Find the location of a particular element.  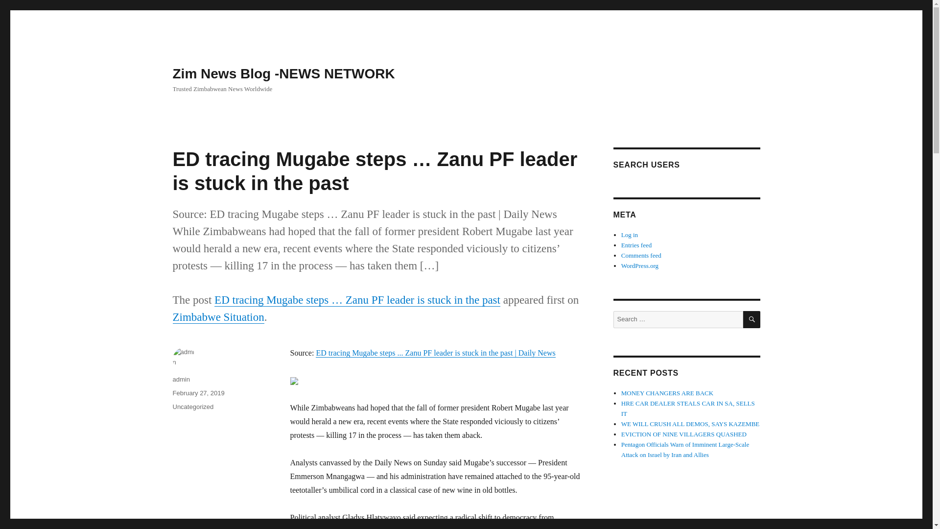

Zimbabwe Situation is located at coordinates (218, 317).